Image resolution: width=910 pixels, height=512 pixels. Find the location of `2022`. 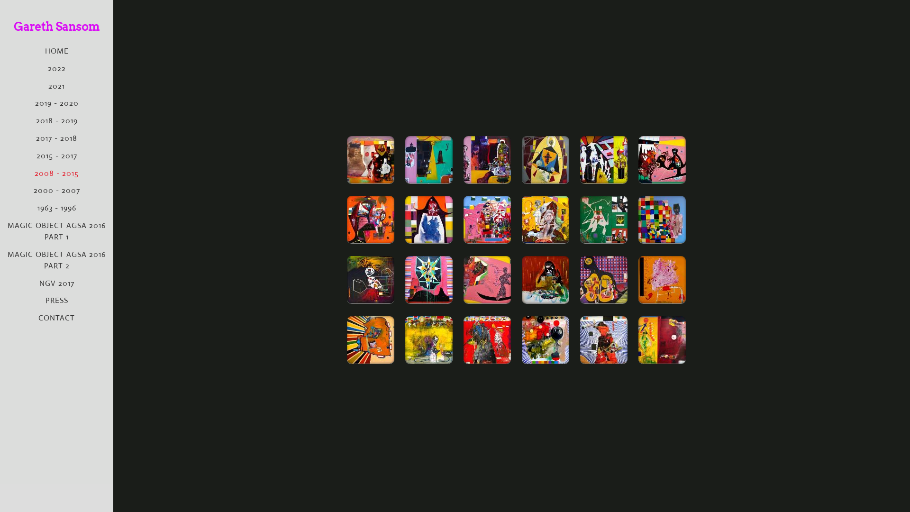

2022 is located at coordinates (57, 68).